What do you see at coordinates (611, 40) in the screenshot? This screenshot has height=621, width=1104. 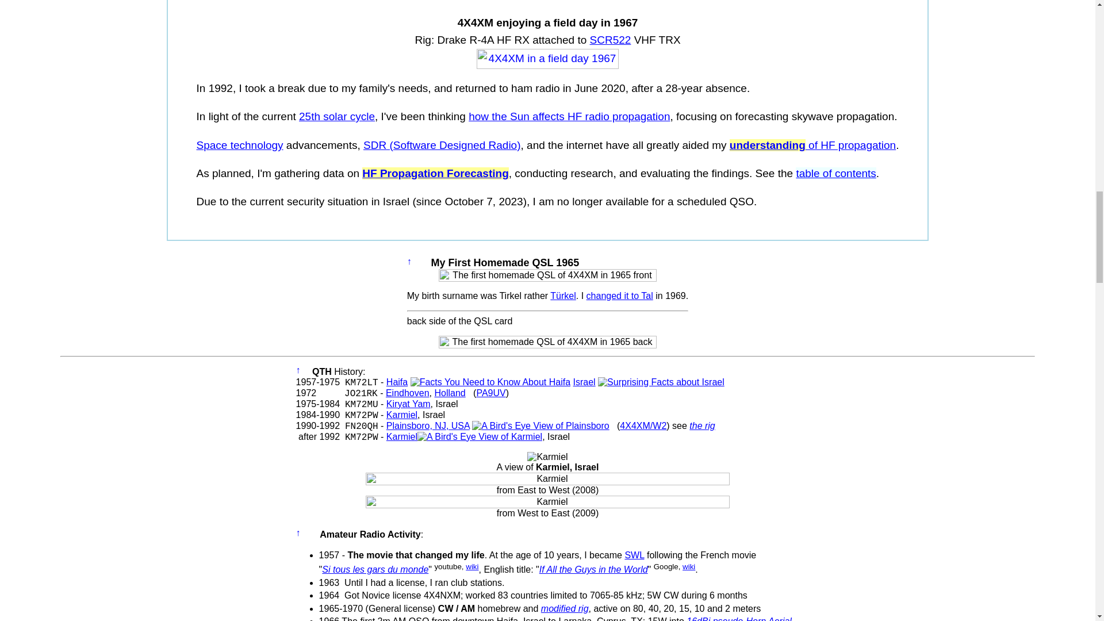 I see `SCR522` at bounding box center [611, 40].